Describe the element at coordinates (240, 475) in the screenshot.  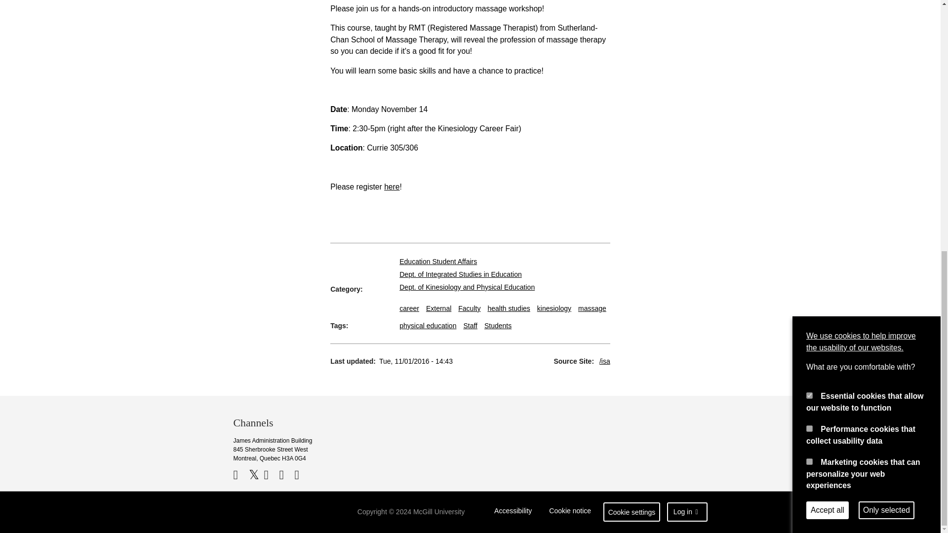
I see `Follow us on Facebook` at that location.